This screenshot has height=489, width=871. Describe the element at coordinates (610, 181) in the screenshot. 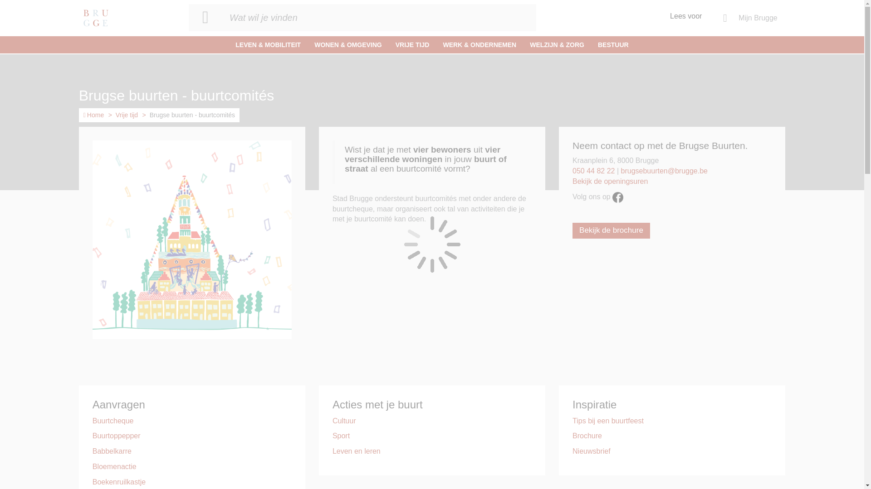

I see `Bekijk de openingsuren` at that location.